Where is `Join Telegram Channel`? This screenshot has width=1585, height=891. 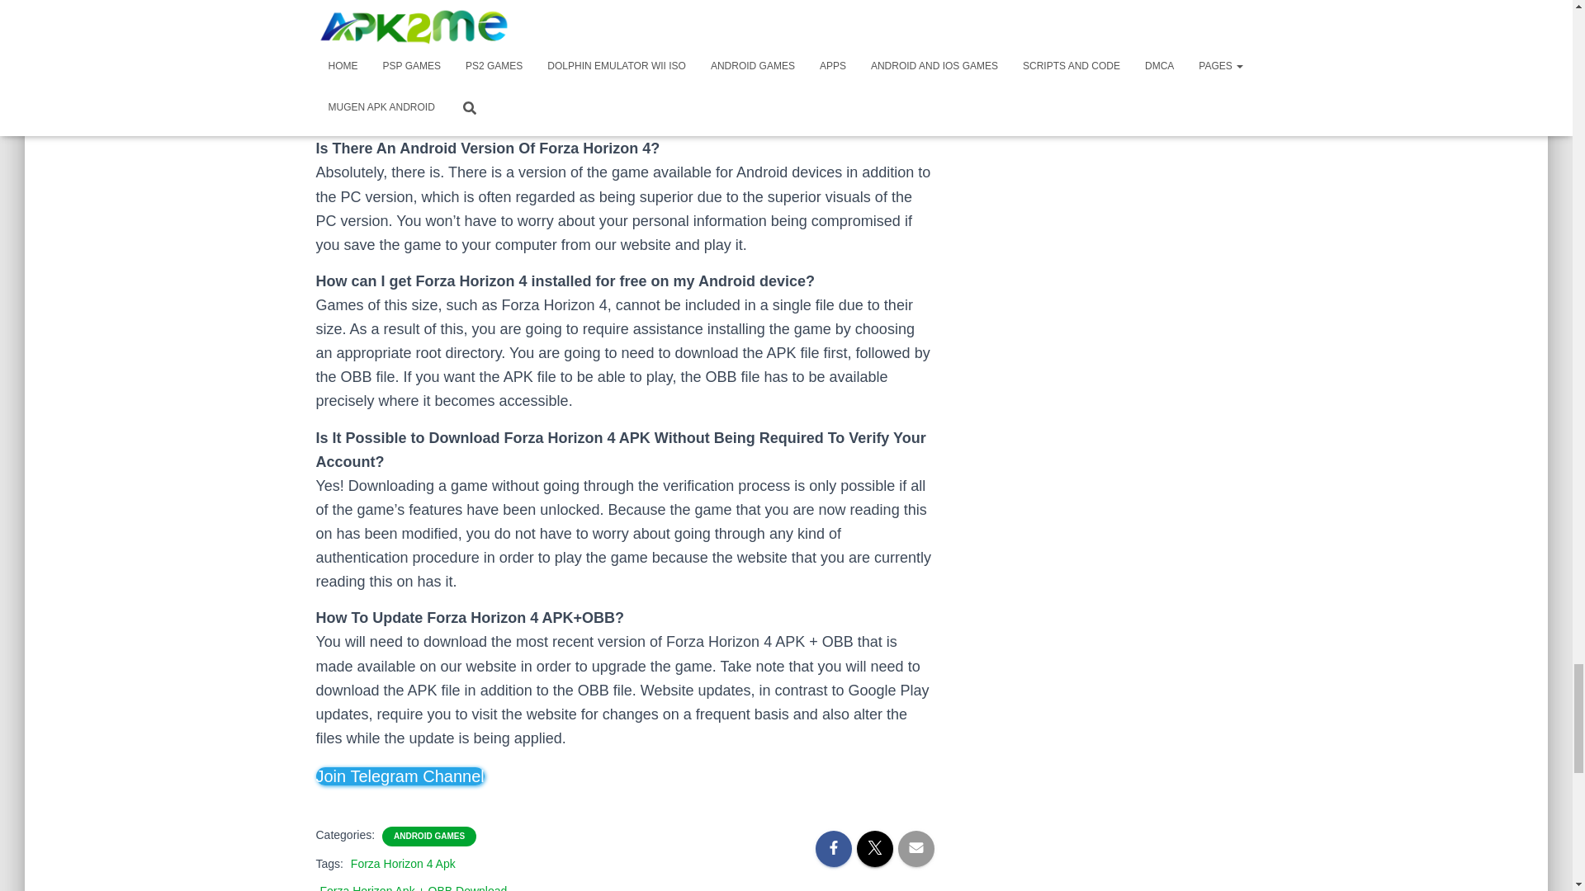
Join Telegram Channel is located at coordinates (400, 775).